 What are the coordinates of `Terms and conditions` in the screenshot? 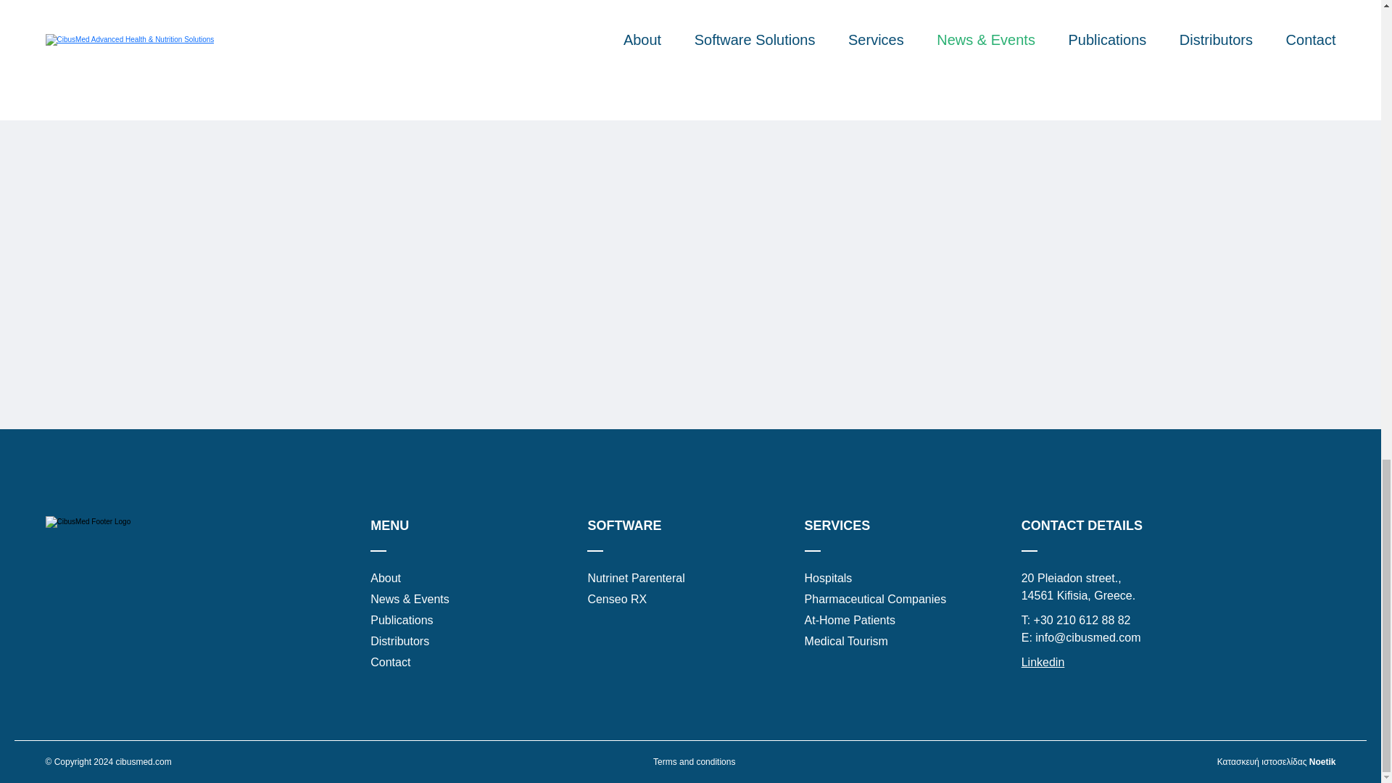 It's located at (693, 762).